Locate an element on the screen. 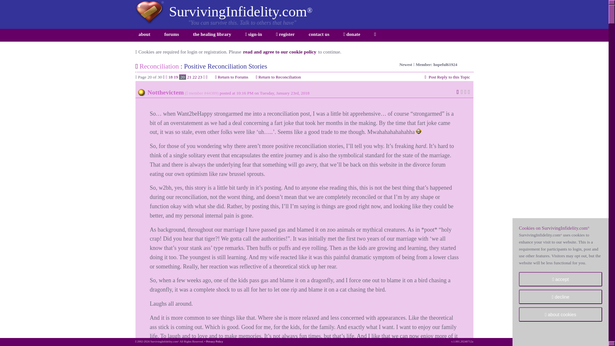  about is located at coordinates (144, 35).